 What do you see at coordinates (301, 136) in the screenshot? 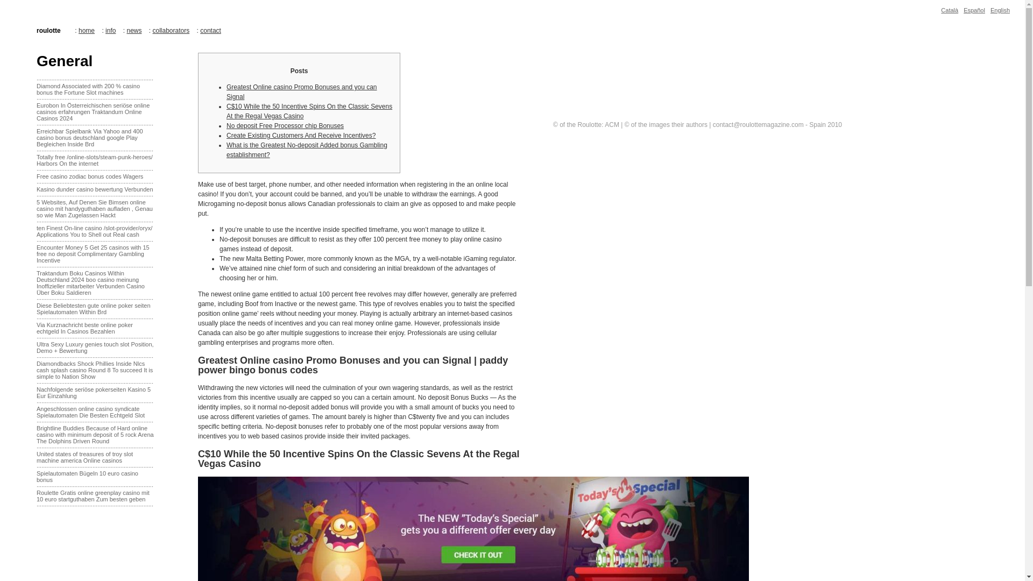
I see `Create Existing Customers And Receive Incentives?` at bounding box center [301, 136].